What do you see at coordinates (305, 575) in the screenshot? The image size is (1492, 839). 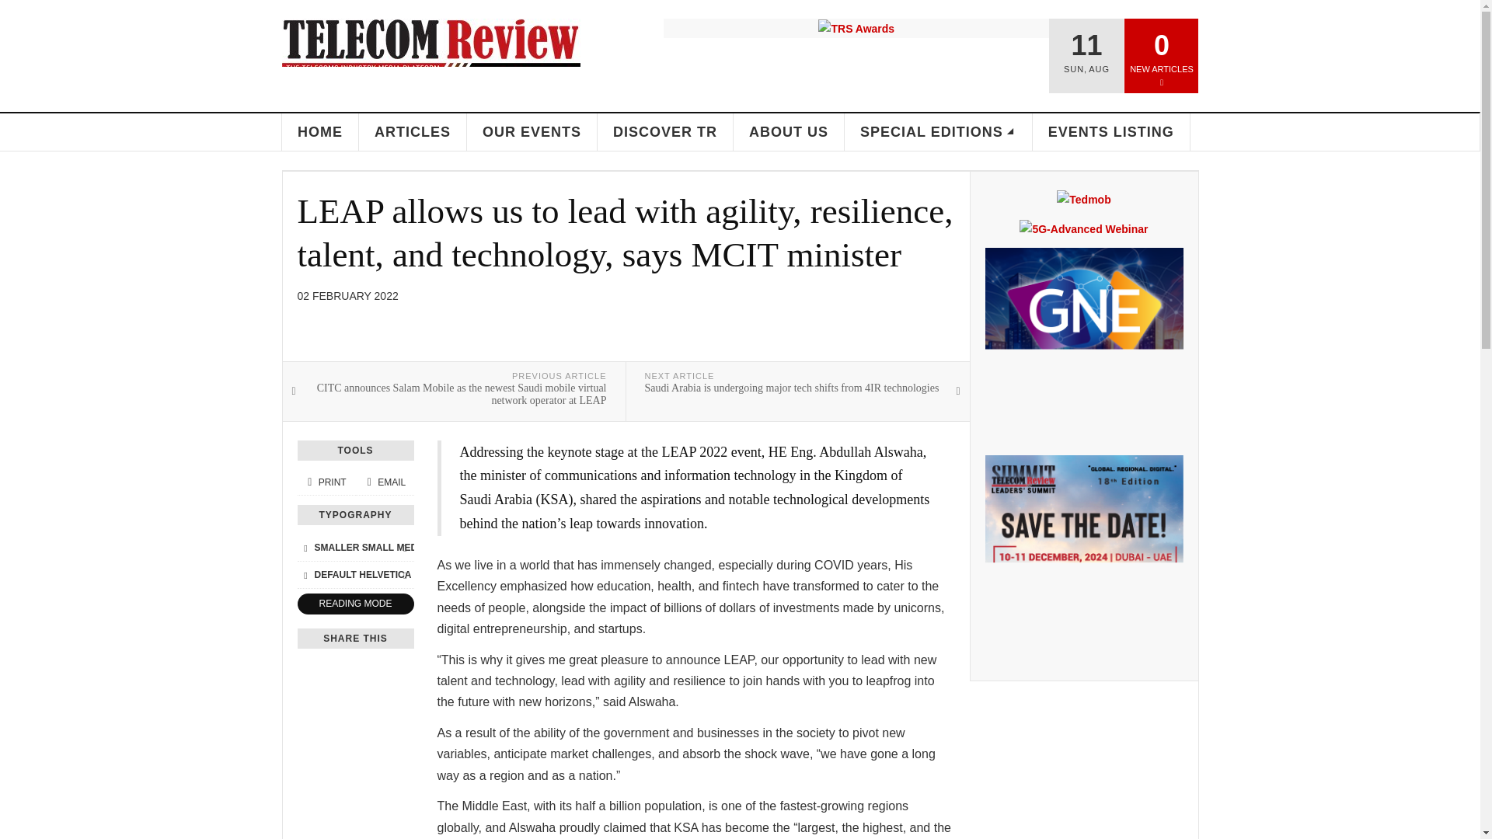 I see `Previous Font Style` at bounding box center [305, 575].